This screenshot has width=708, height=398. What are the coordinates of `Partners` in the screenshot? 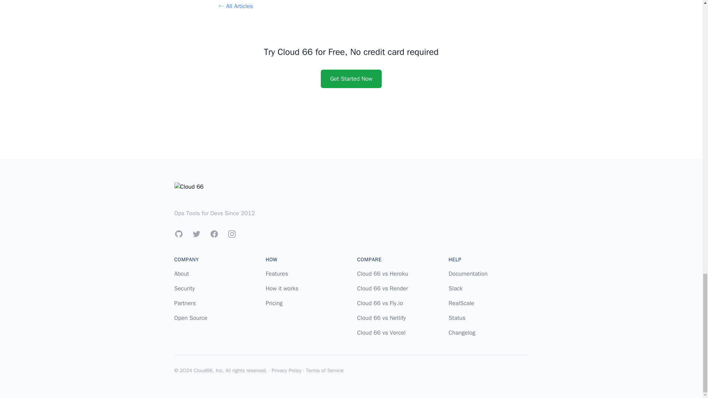 It's located at (184, 303).